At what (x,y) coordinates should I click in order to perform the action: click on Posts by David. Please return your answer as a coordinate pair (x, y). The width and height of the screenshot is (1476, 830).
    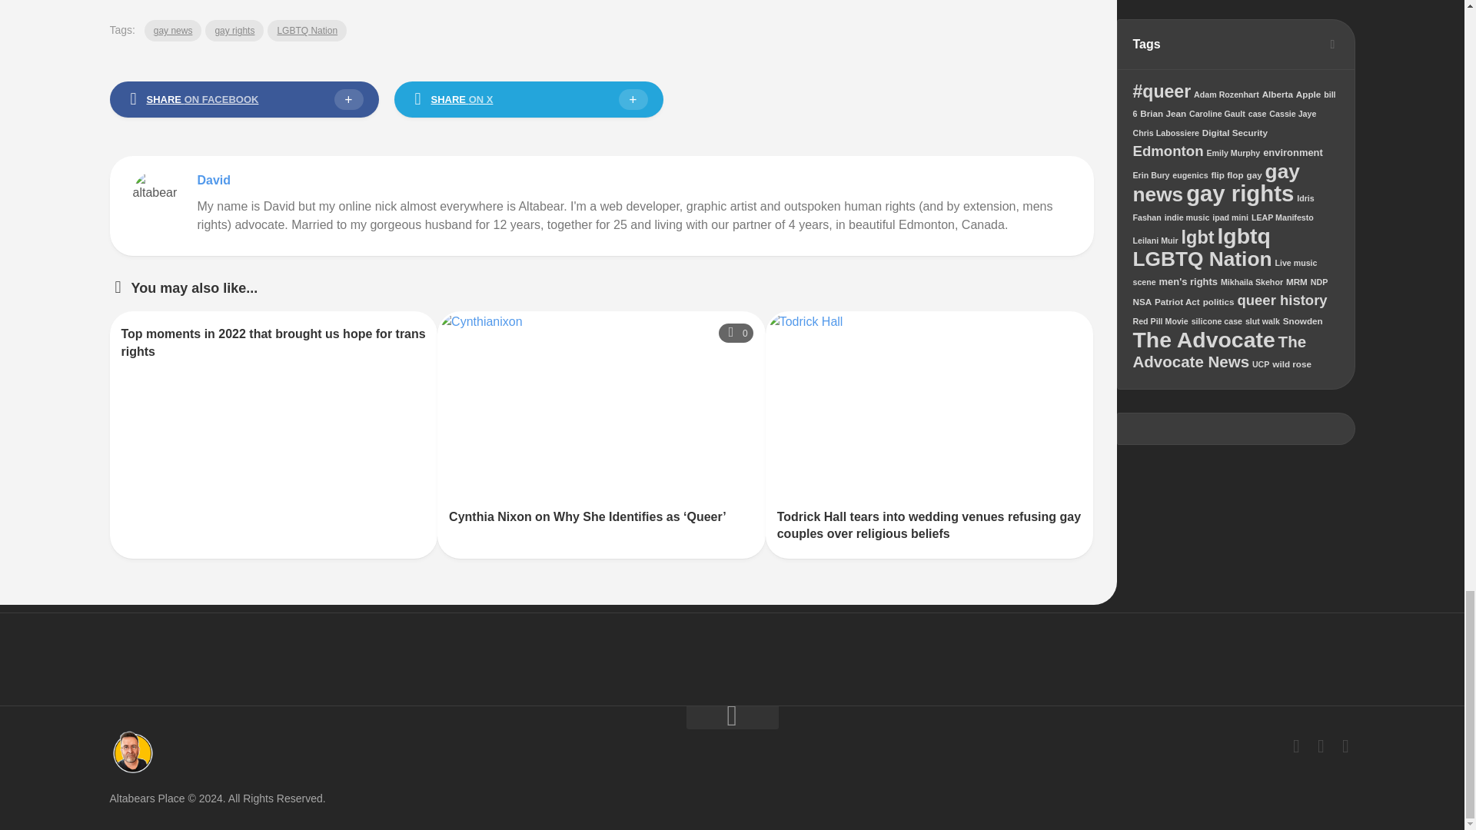
    Looking at the image, I should click on (213, 180).